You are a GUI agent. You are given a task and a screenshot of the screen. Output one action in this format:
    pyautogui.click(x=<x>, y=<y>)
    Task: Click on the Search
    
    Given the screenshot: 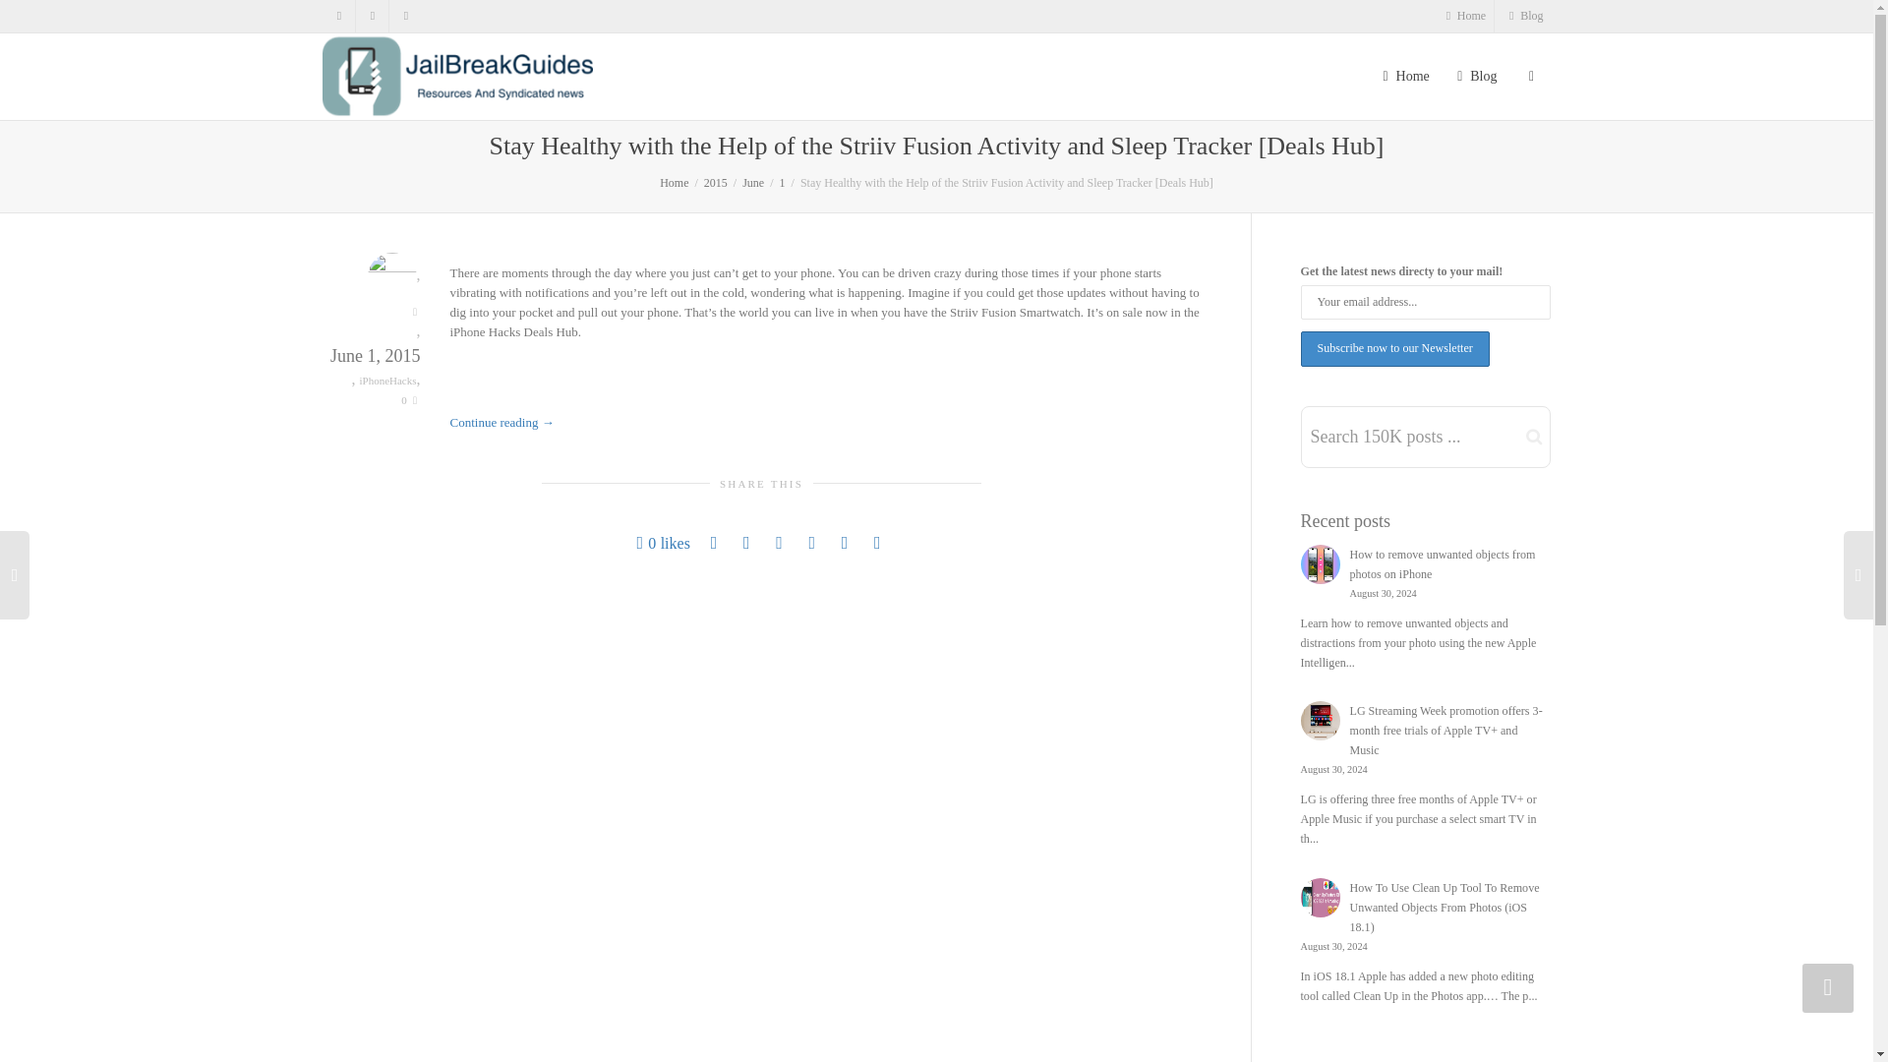 What is the action you would take?
    pyautogui.click(x=1534, y=437)
    